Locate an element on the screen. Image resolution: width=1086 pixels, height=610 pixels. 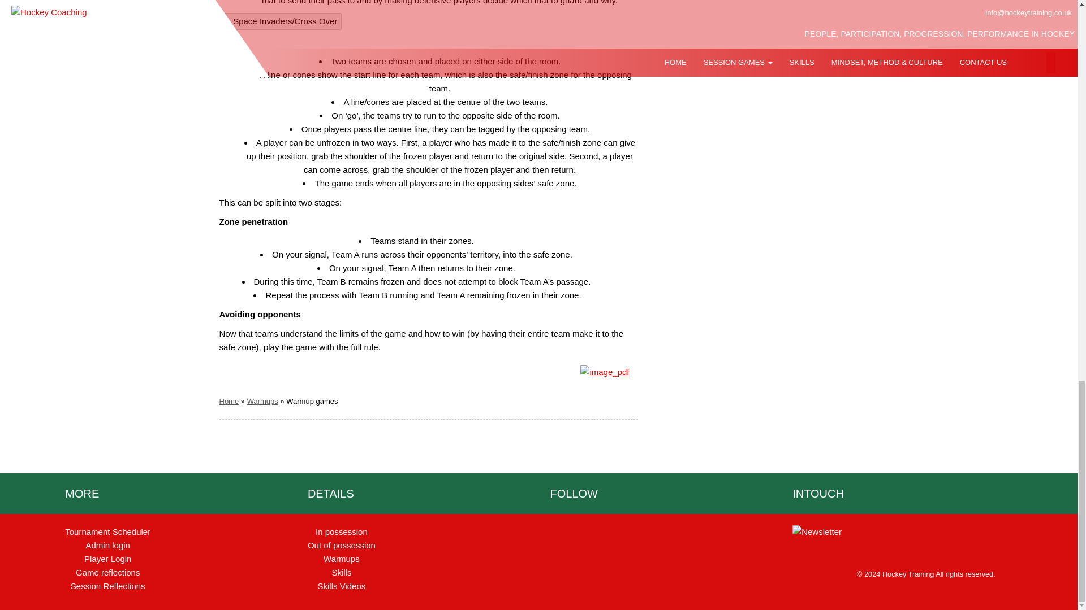
Home is located at coordinates (229, 401).